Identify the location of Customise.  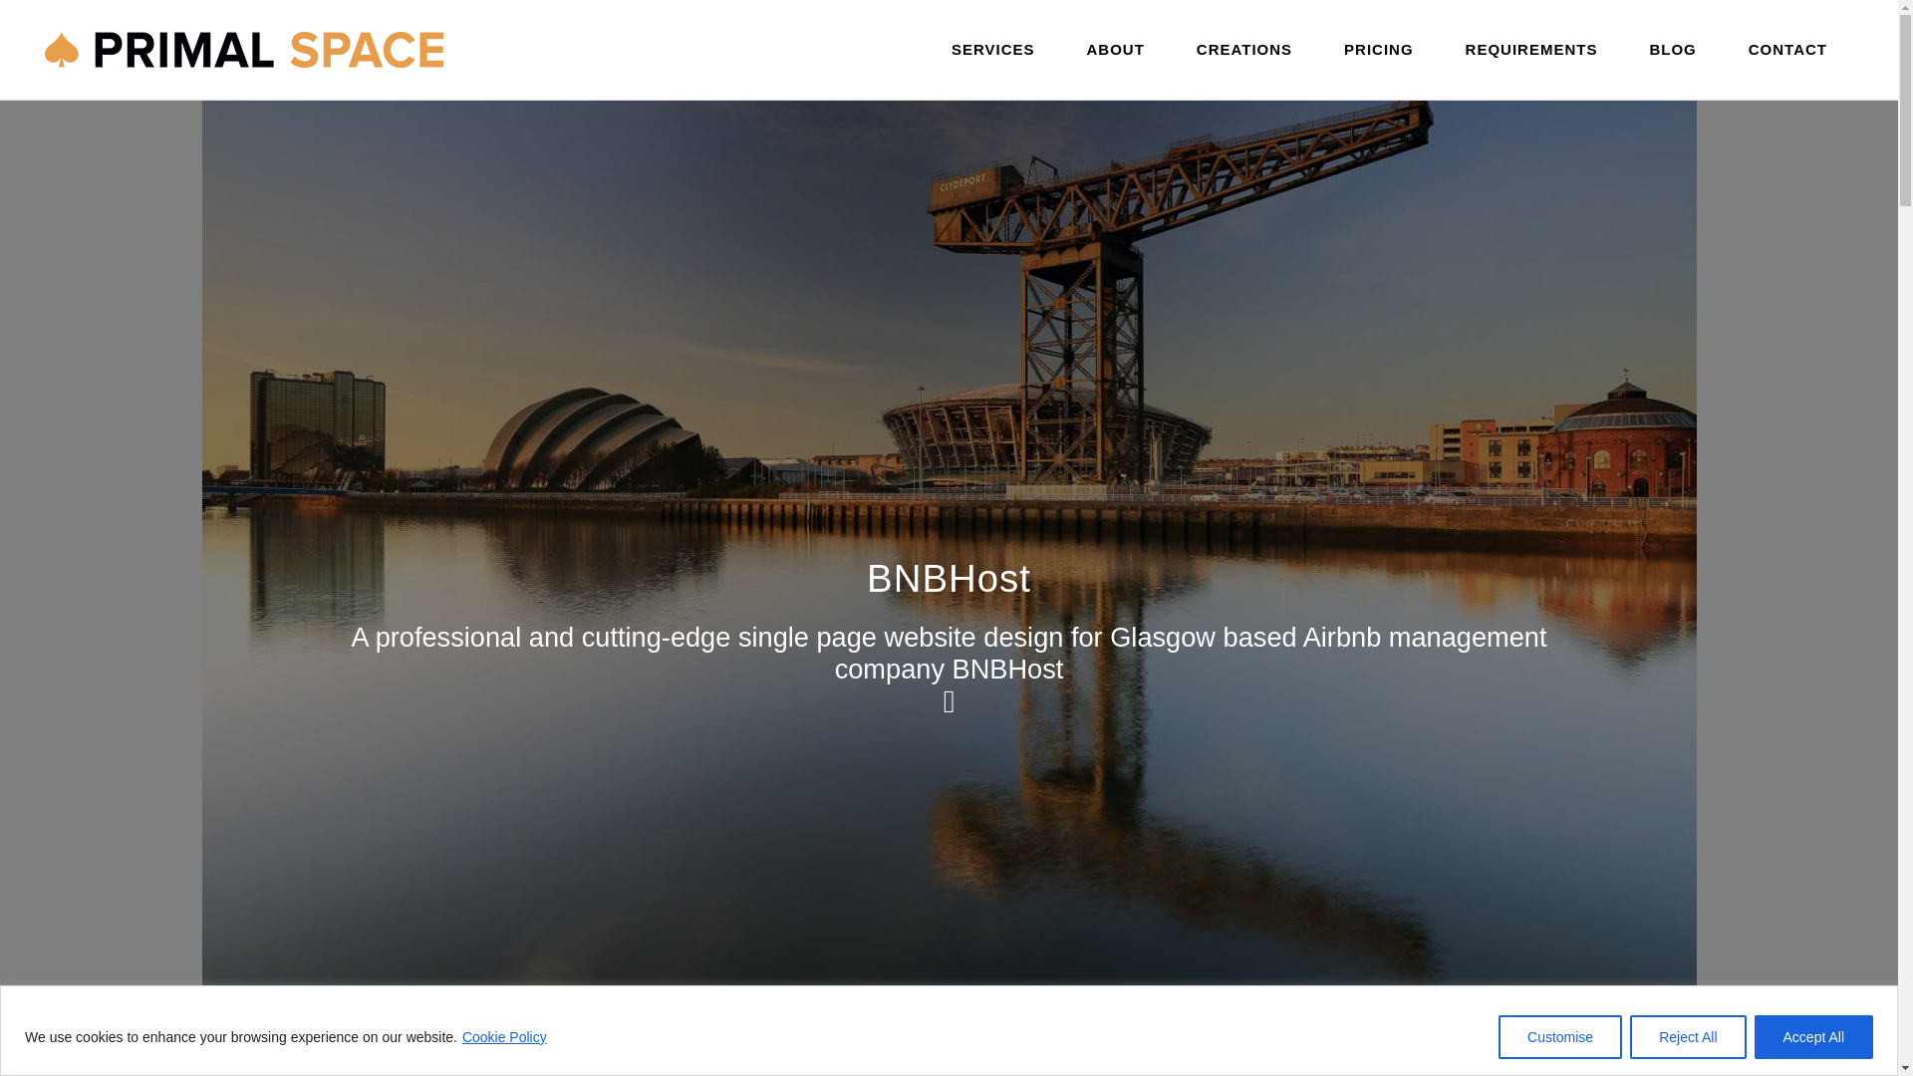
(1560, 1036).